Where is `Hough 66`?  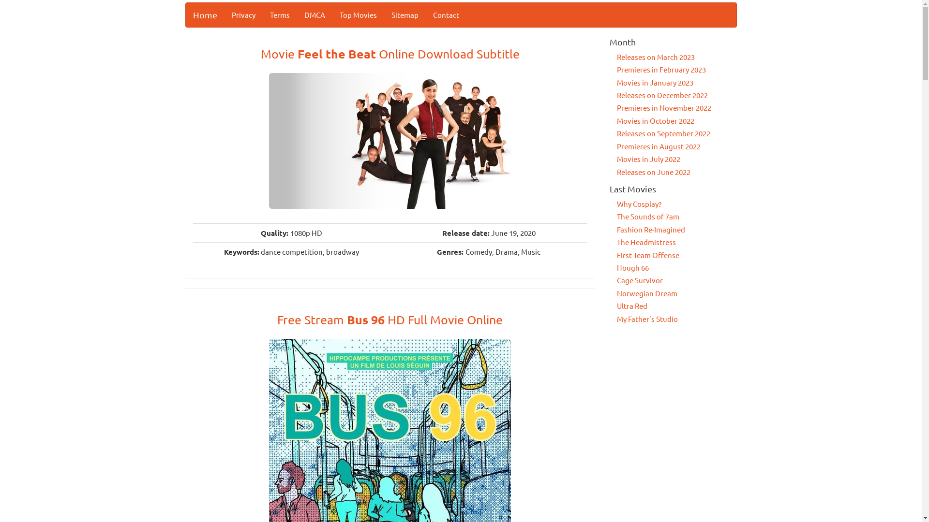 Hough 66 is located at coordinates (633, 268).